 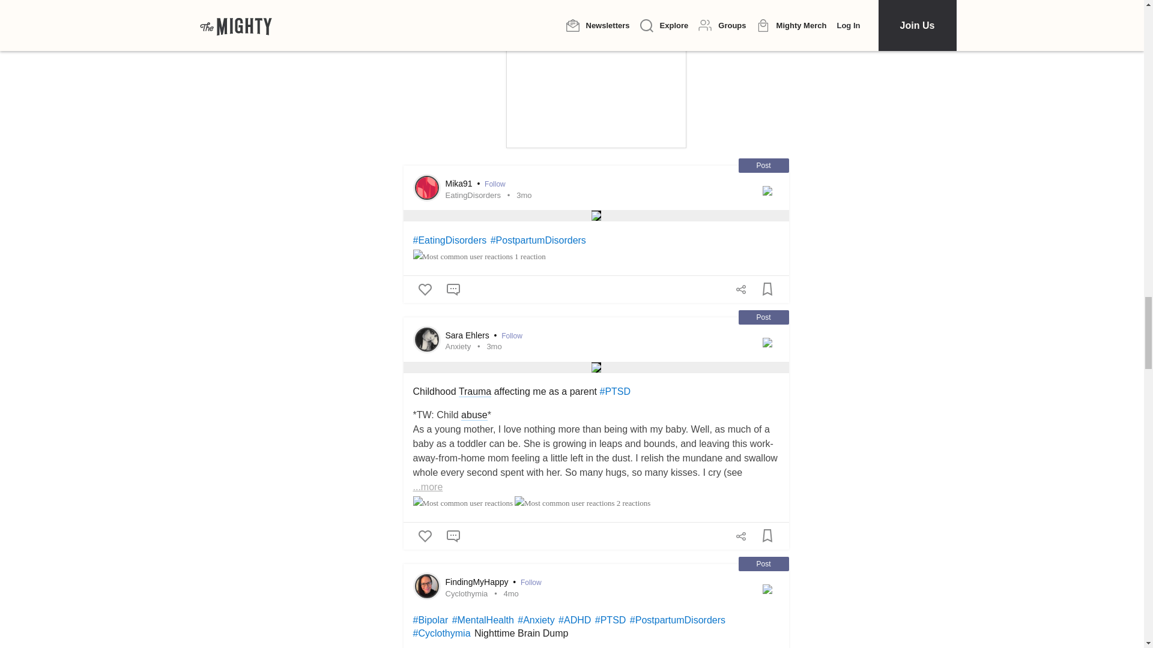 I want to click on April 15, 2024, so click(x=524, y=194).